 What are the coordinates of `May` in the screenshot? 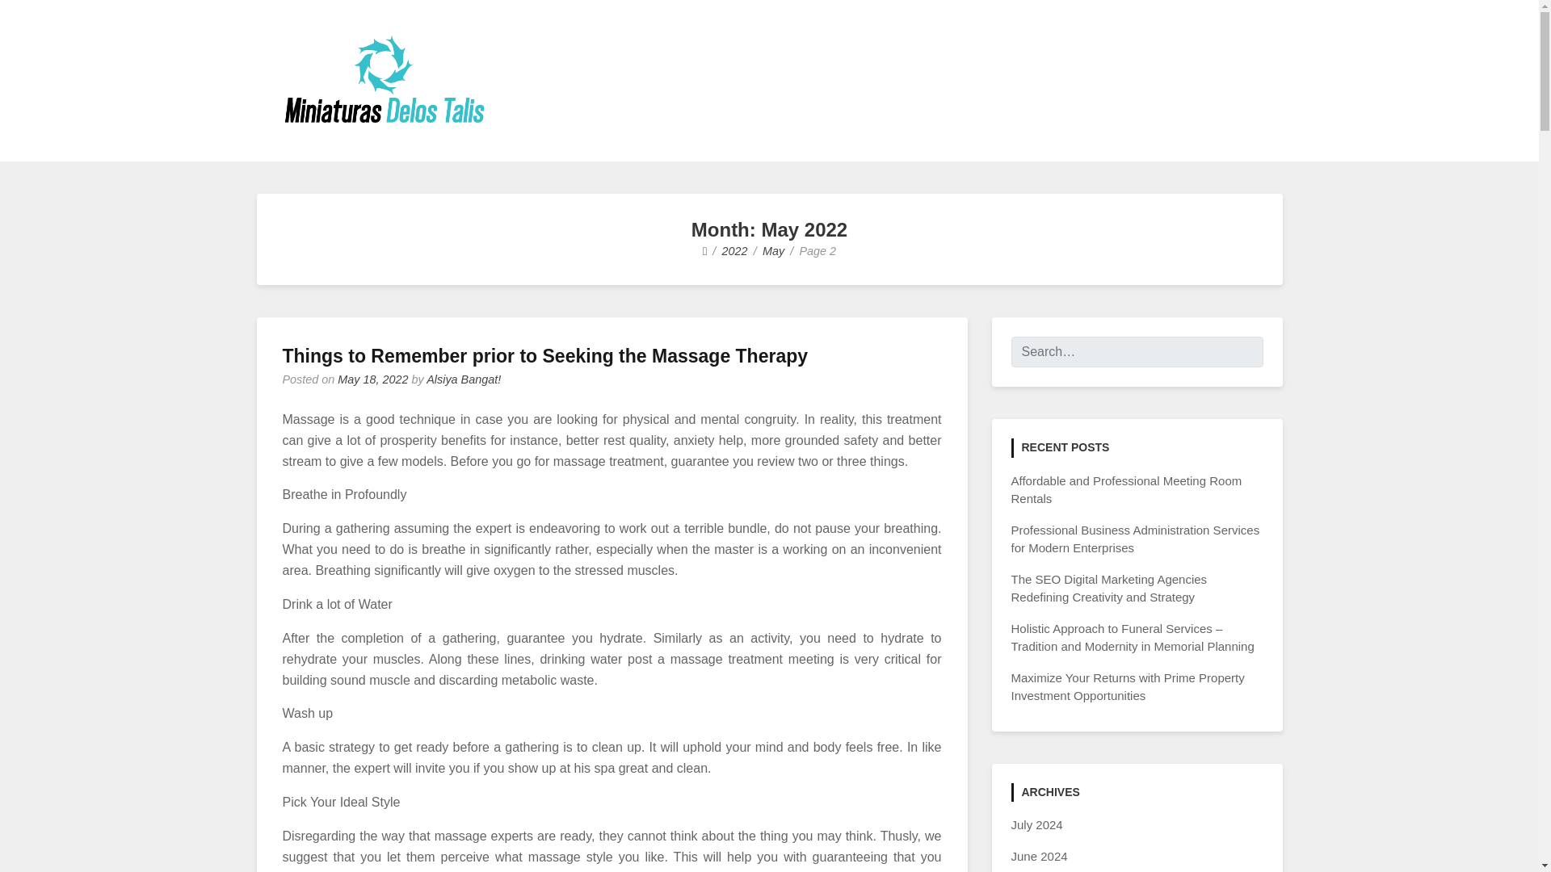 It's located at (774, 250).